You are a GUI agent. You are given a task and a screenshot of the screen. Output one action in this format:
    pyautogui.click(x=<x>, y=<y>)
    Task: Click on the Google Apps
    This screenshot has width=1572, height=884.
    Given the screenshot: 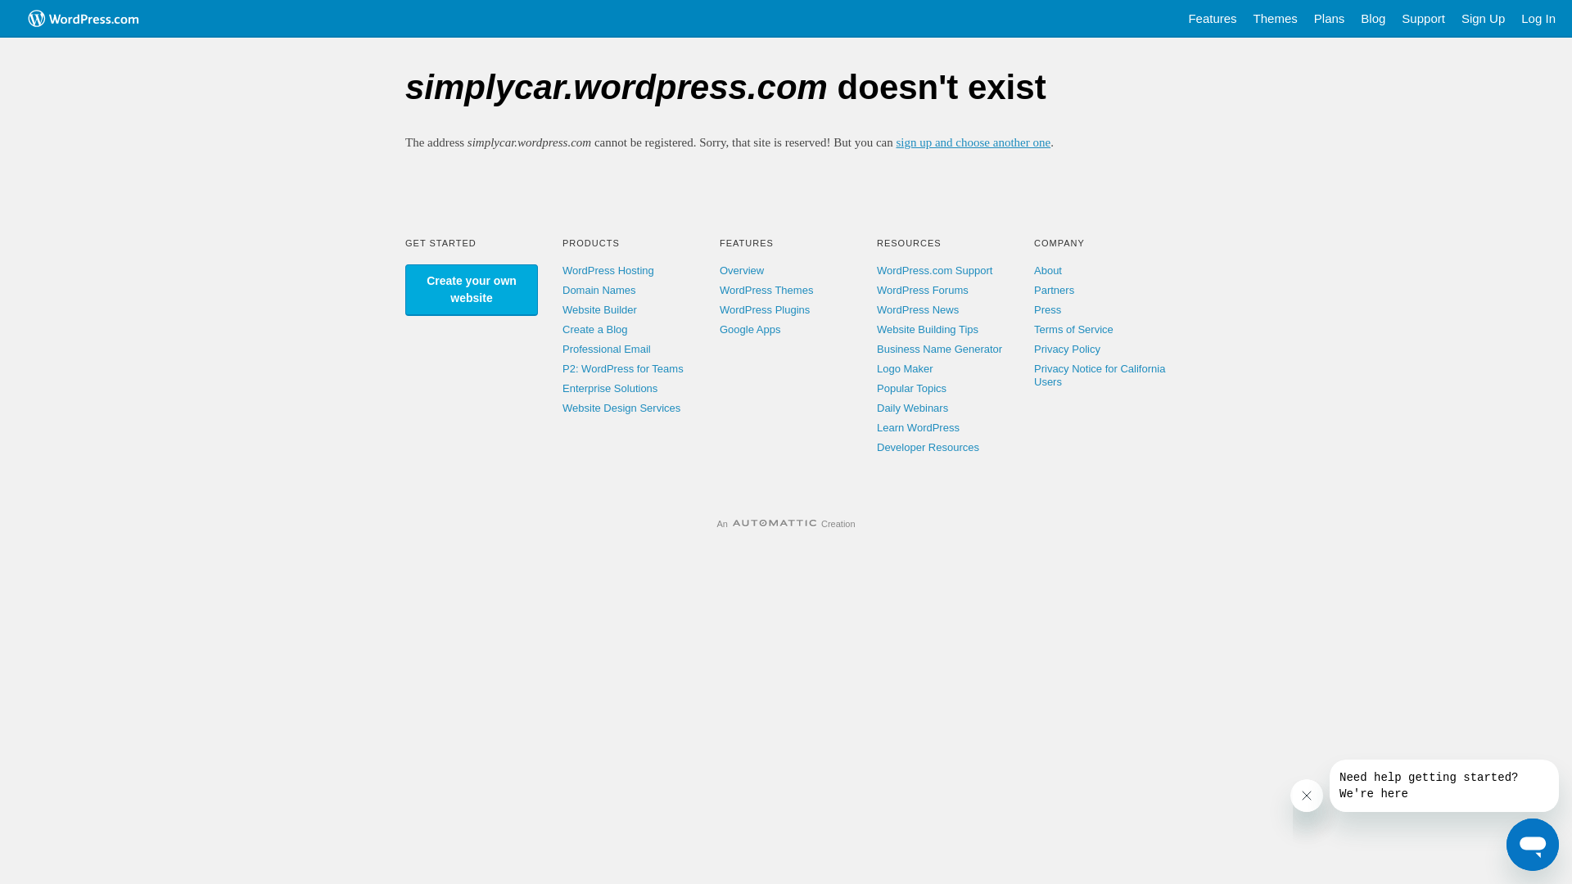 What is the action you would take?
    pyautogui.click(x=750, y=329)
    